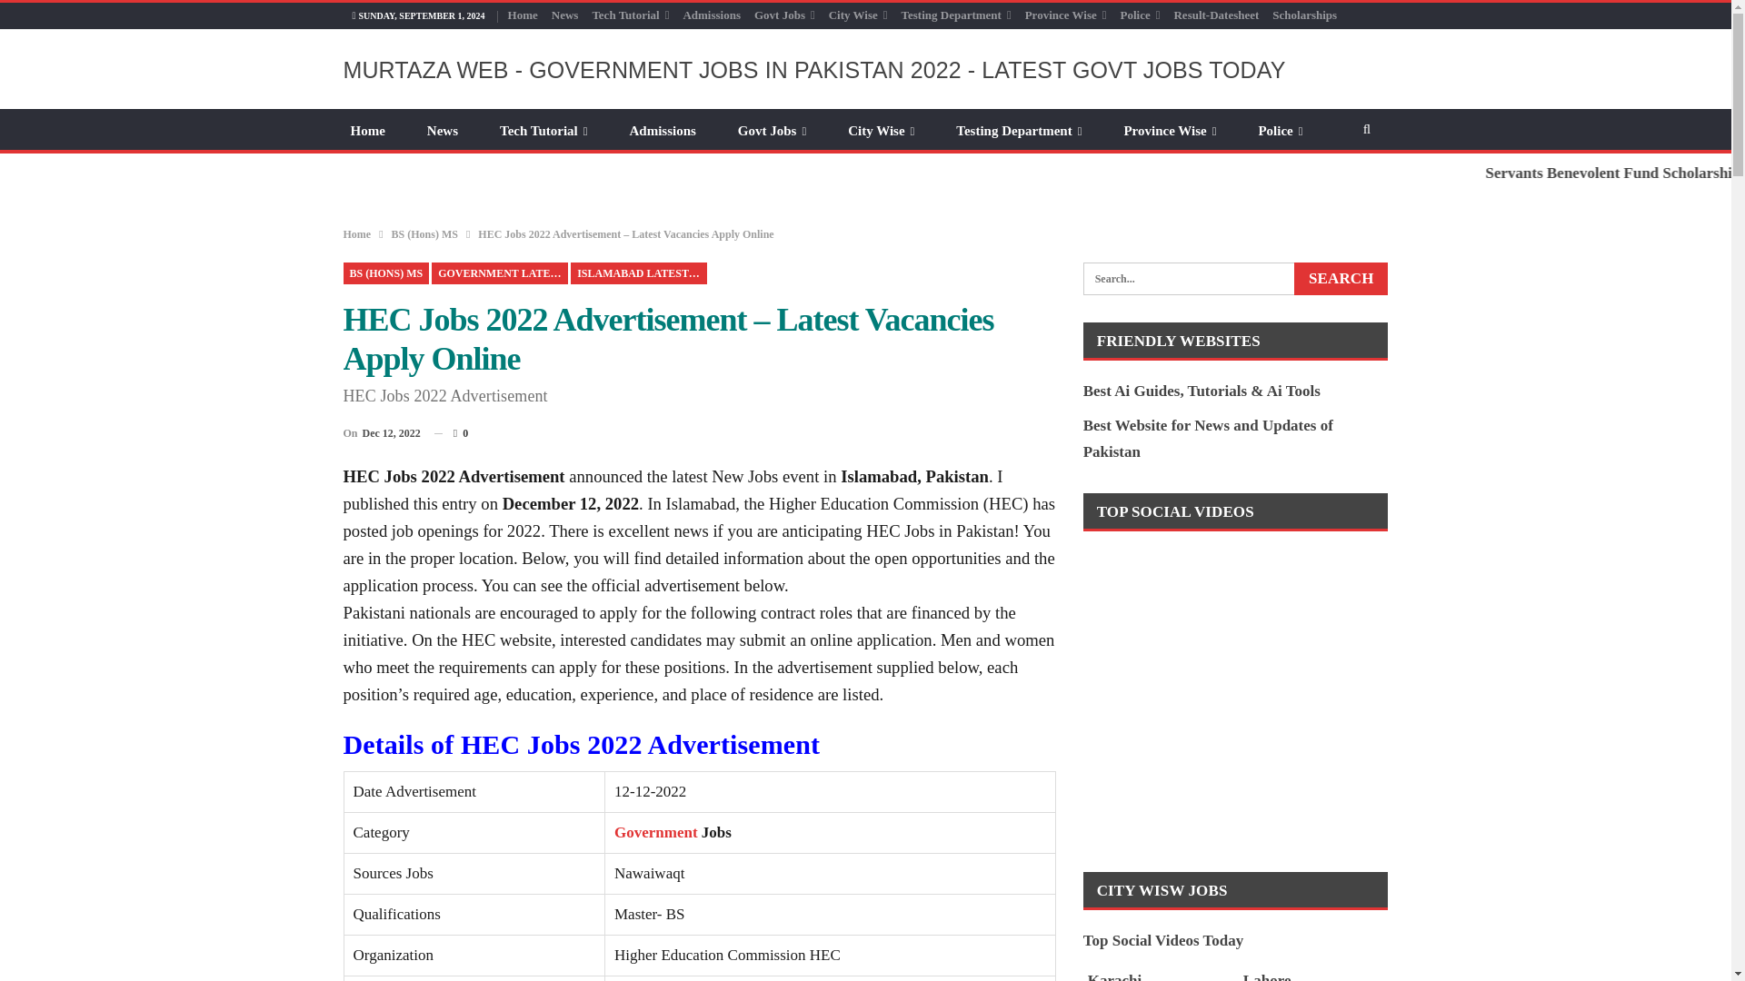 This screenshot has width=1745, height=981. What do you see at coordinates (1341, 279) in the screenshot?
I see `Search` at bounding box center [1341, 279].